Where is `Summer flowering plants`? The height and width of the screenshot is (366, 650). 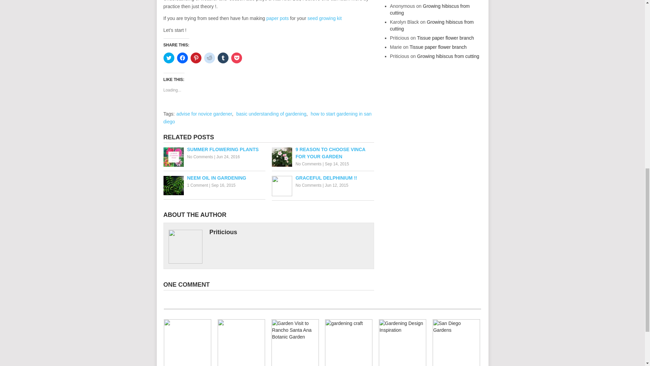
Summer flowering plants is located at coordinates (214, 149).